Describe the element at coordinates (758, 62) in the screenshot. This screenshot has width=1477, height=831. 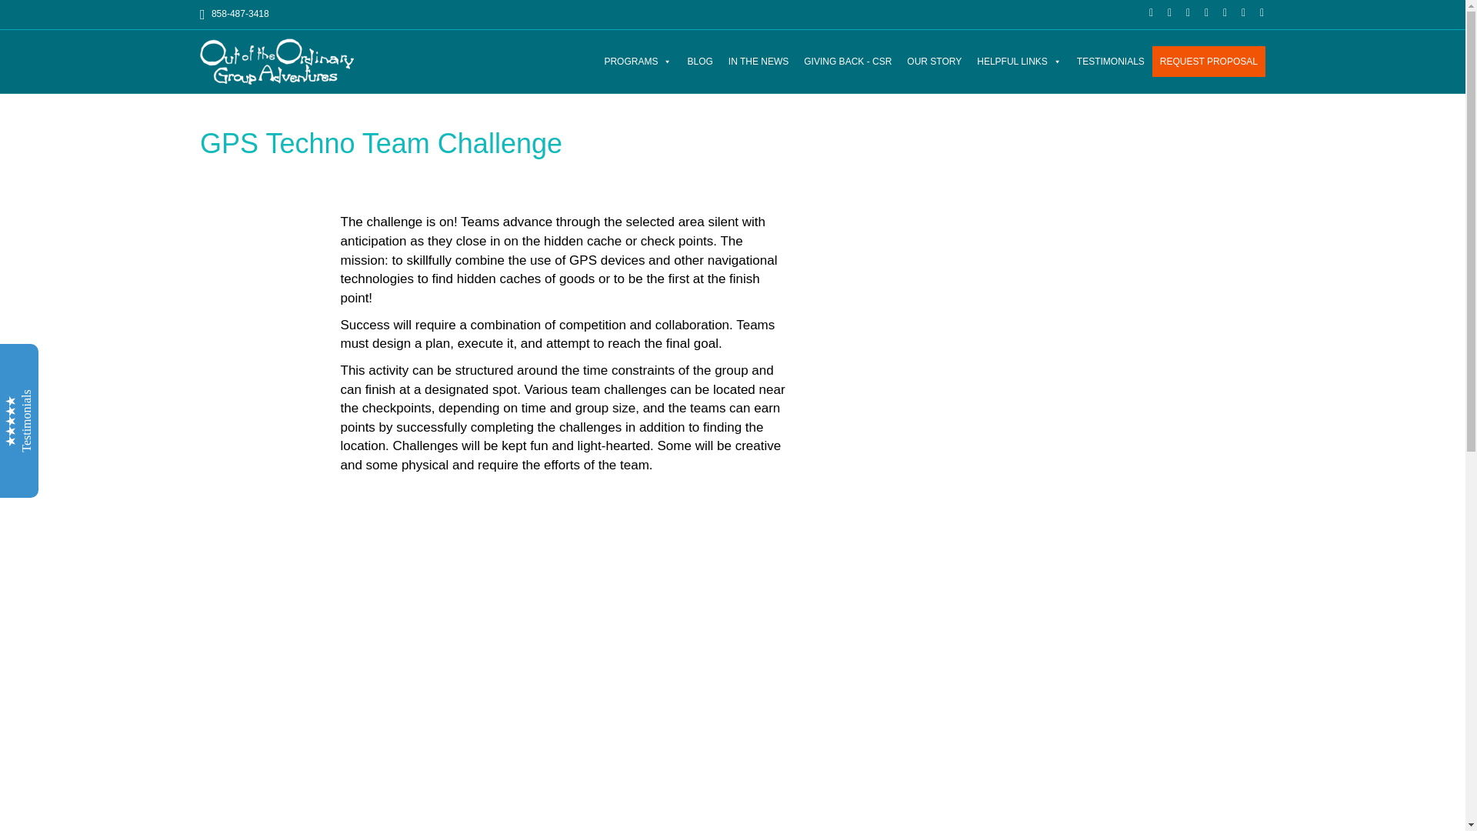
I see `IN THE NEWS` at that location.